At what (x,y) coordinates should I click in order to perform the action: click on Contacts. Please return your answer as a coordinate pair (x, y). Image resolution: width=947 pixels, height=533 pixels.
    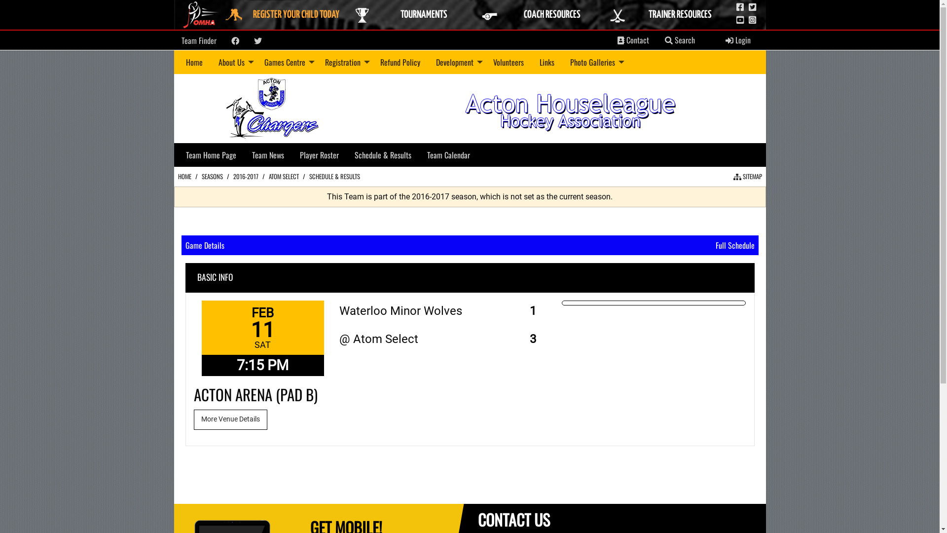
    Looking at the image, I should click on (621, 40).